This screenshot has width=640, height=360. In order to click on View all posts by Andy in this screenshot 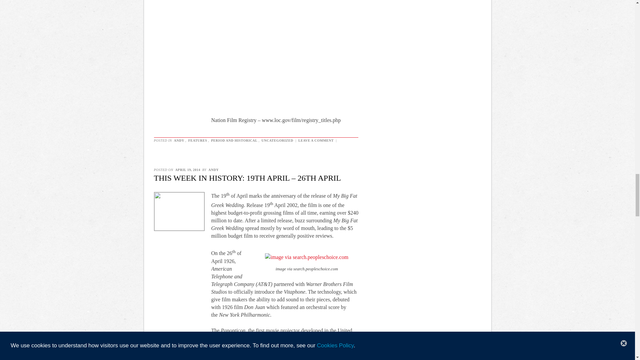, I will do `click(213, 170)`.